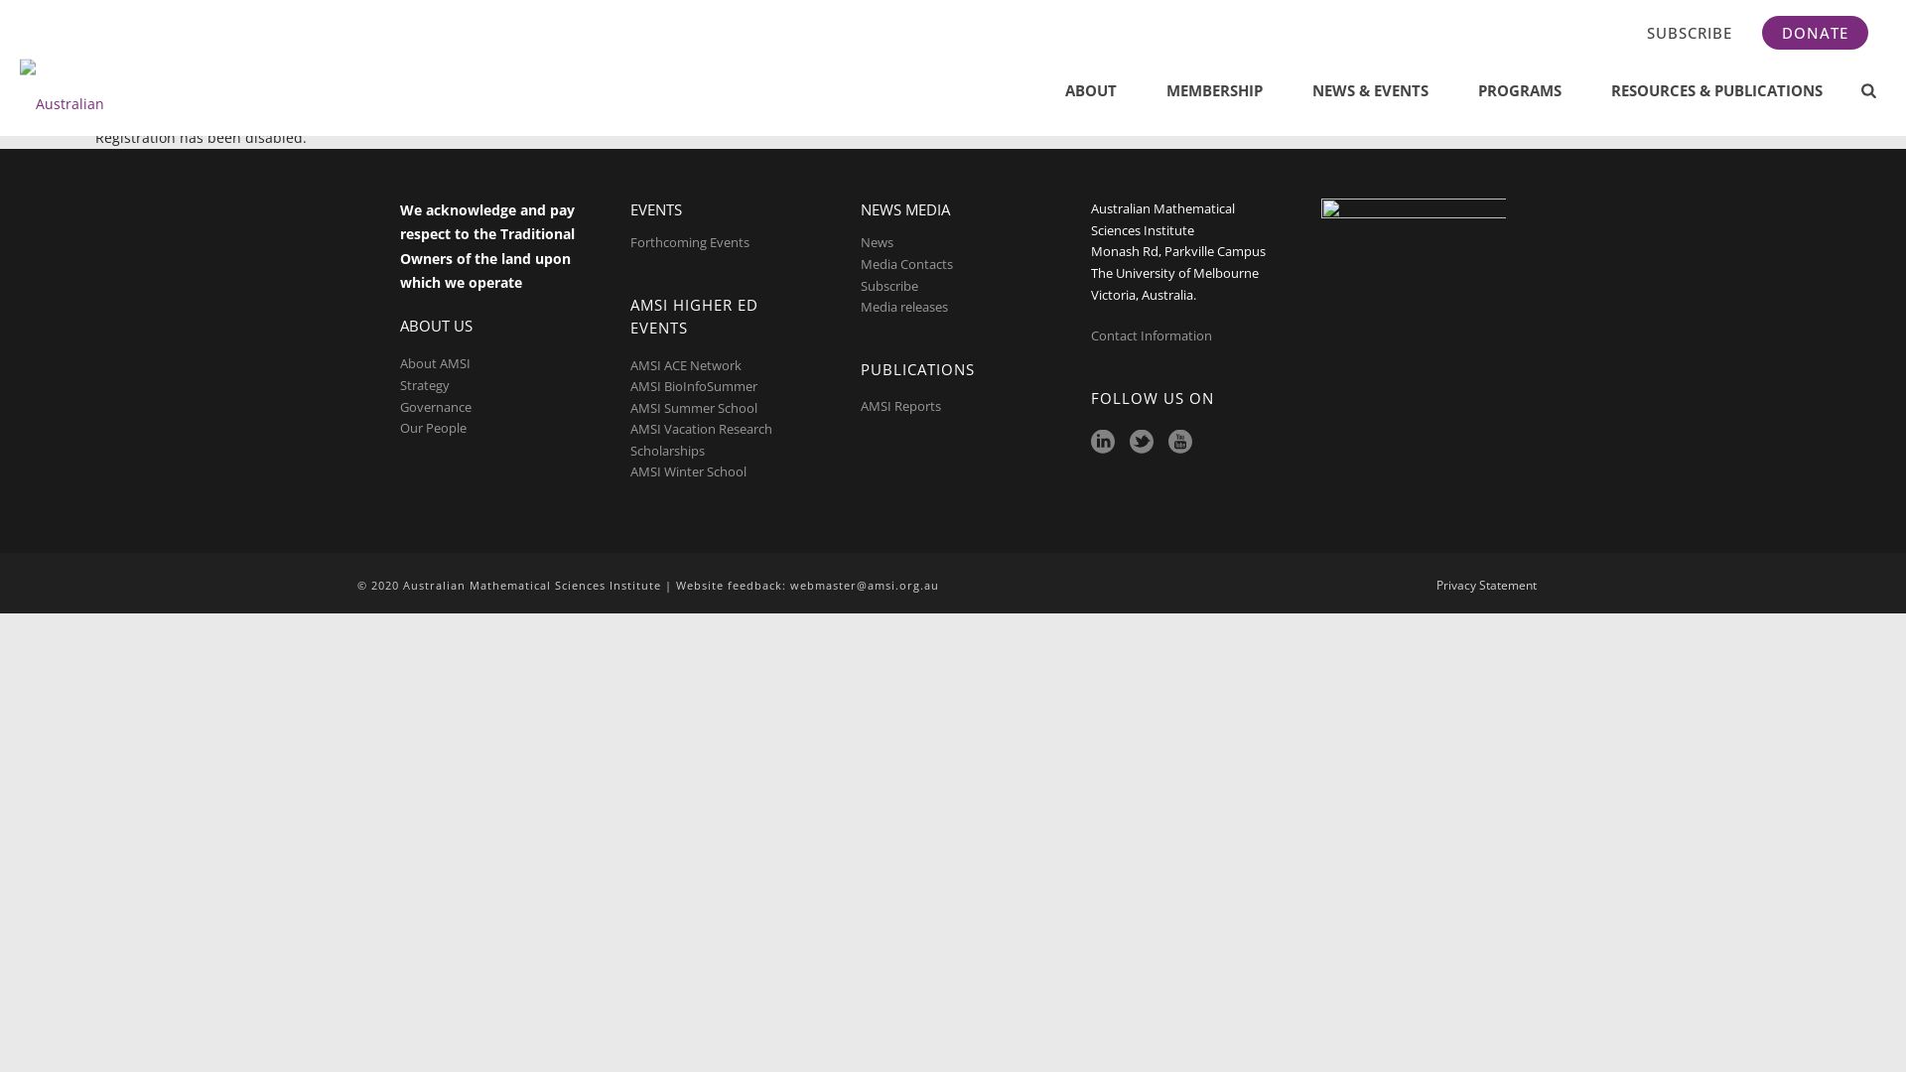  Describe the element at coordinates (1142, 443) in the screenshot. I see `Follow Us on twitter` at that location.